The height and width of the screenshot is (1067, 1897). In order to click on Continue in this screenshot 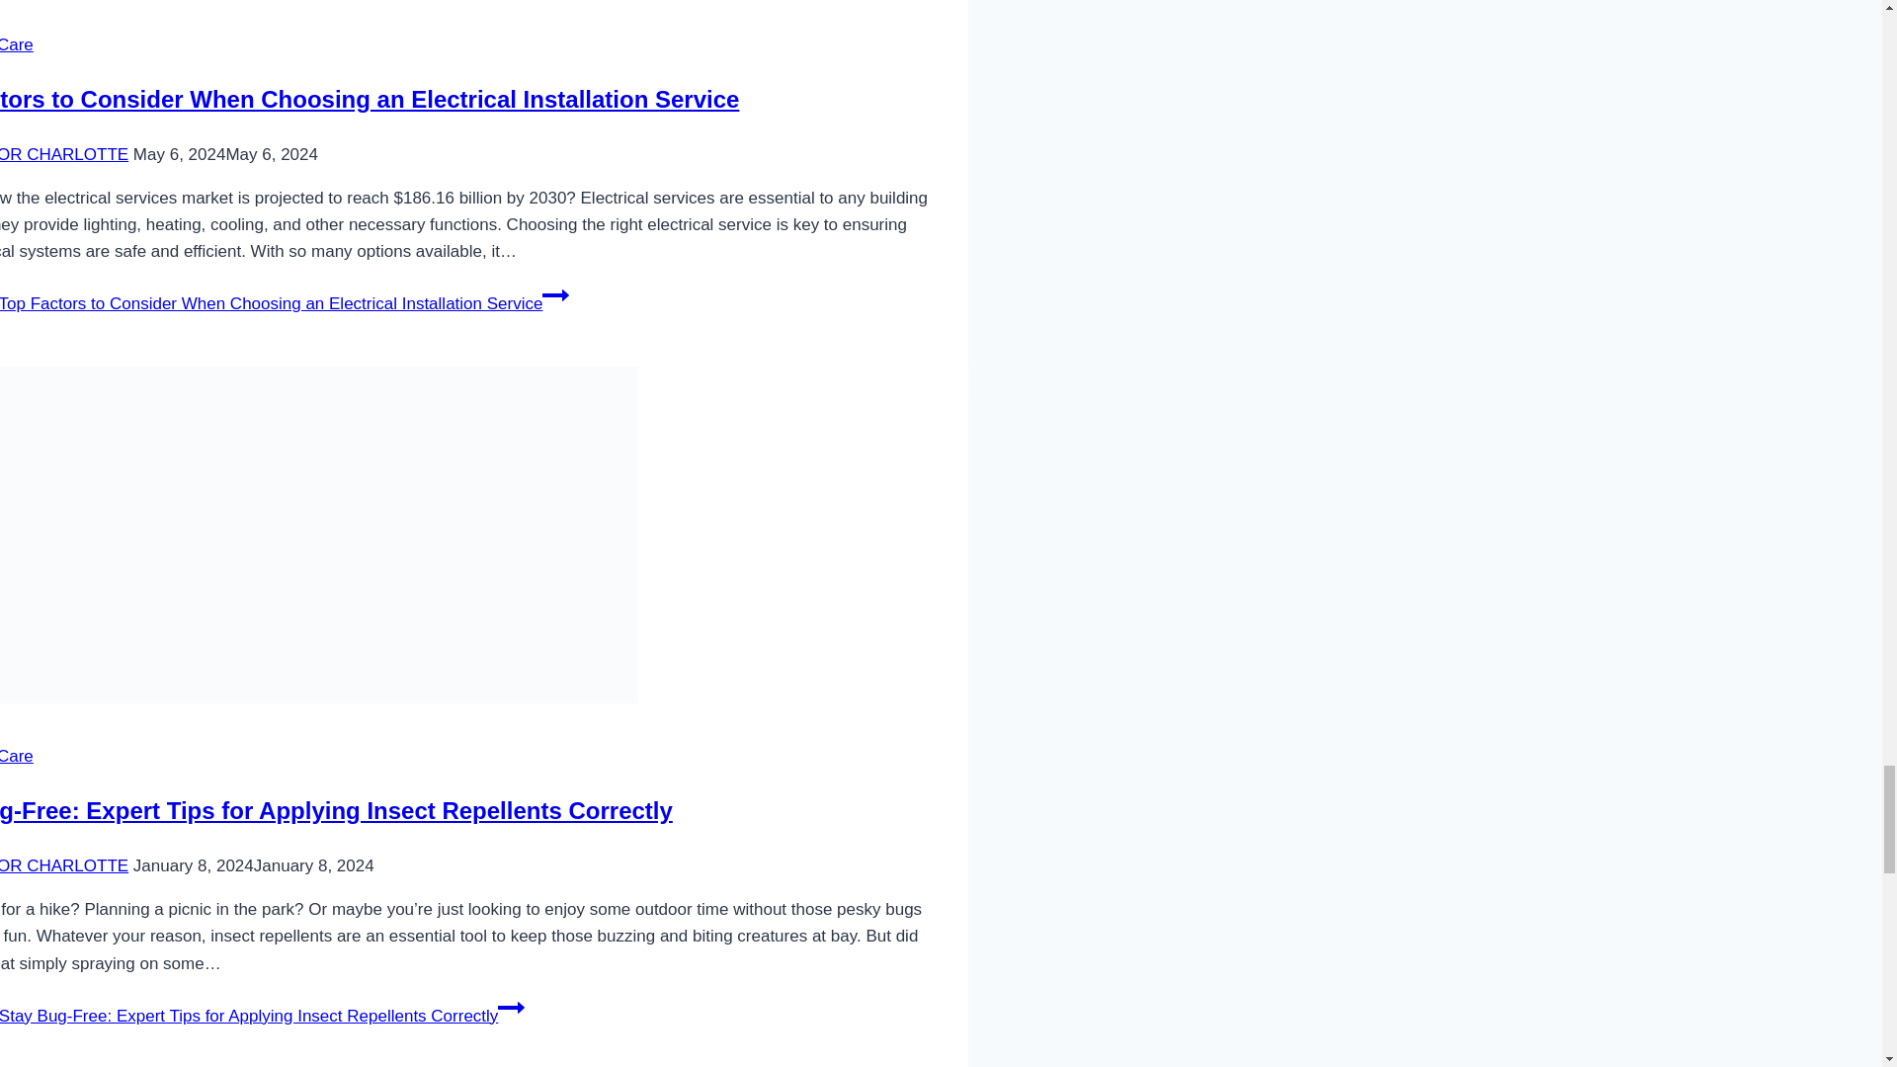, I will do `click(555, 295)`.